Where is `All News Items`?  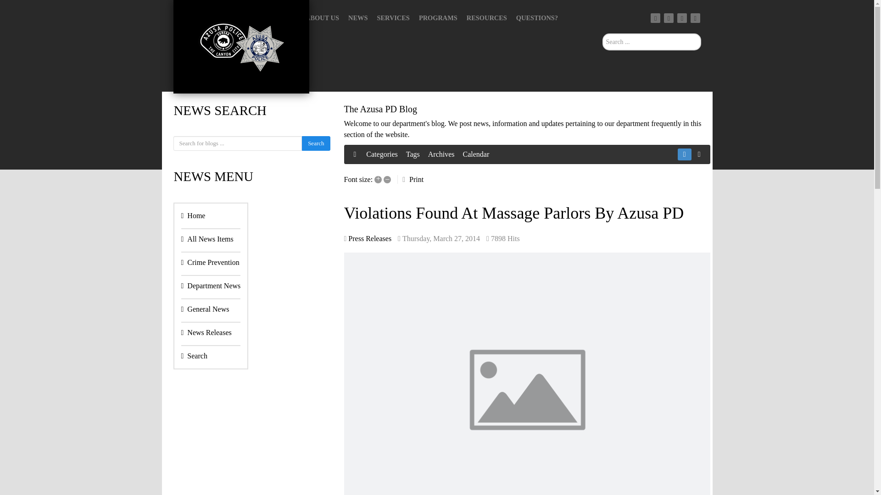
All News Items is located at coordinates (206, 239).